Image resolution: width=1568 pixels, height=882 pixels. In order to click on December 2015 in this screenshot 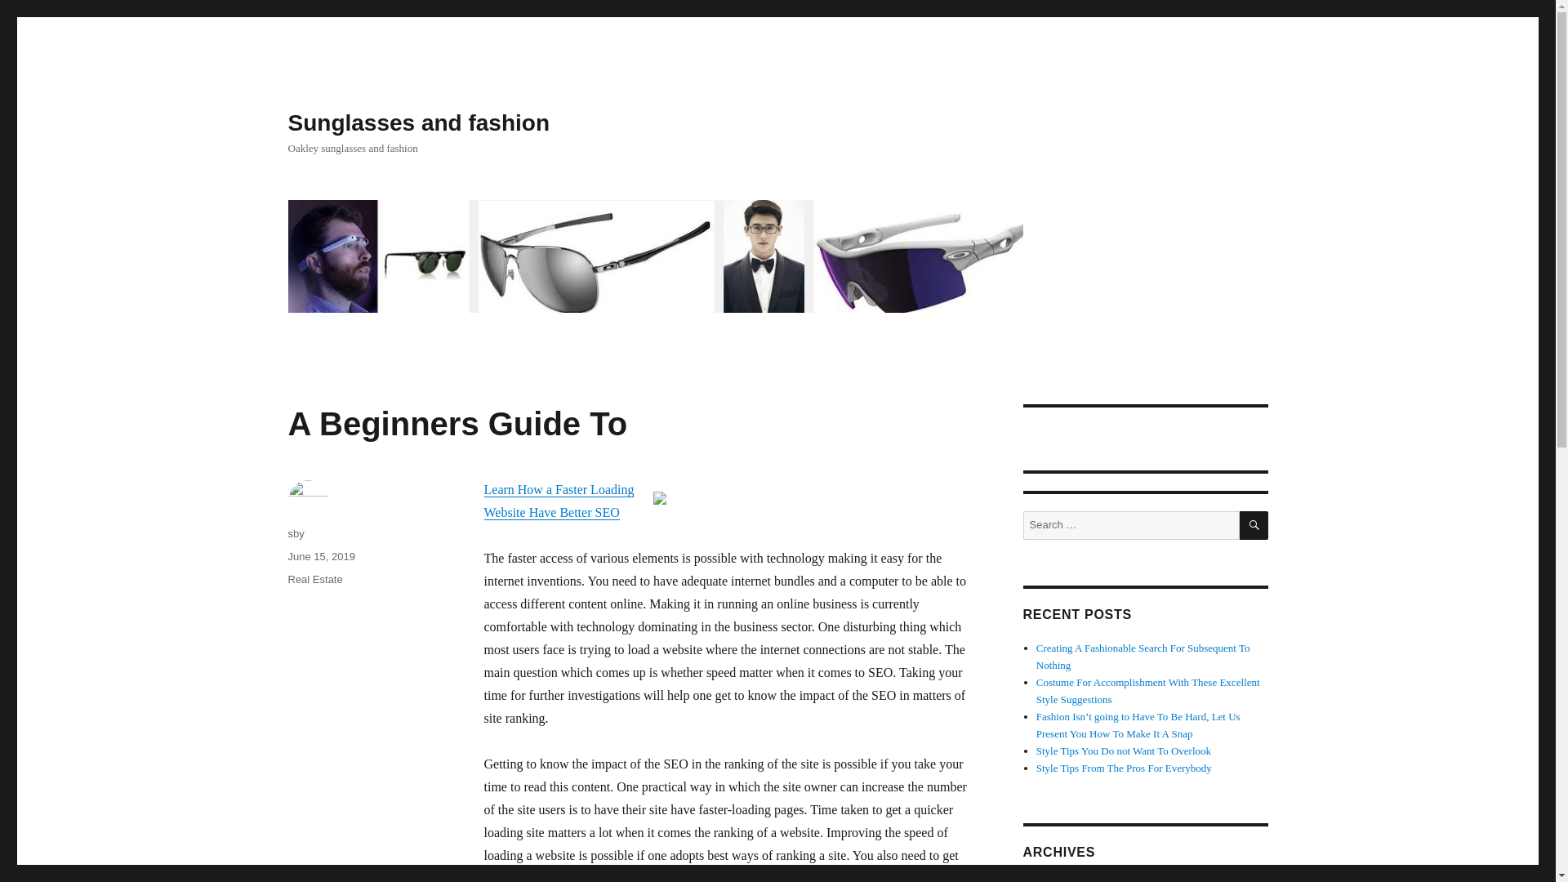, I will do `click(1070, 880)`.